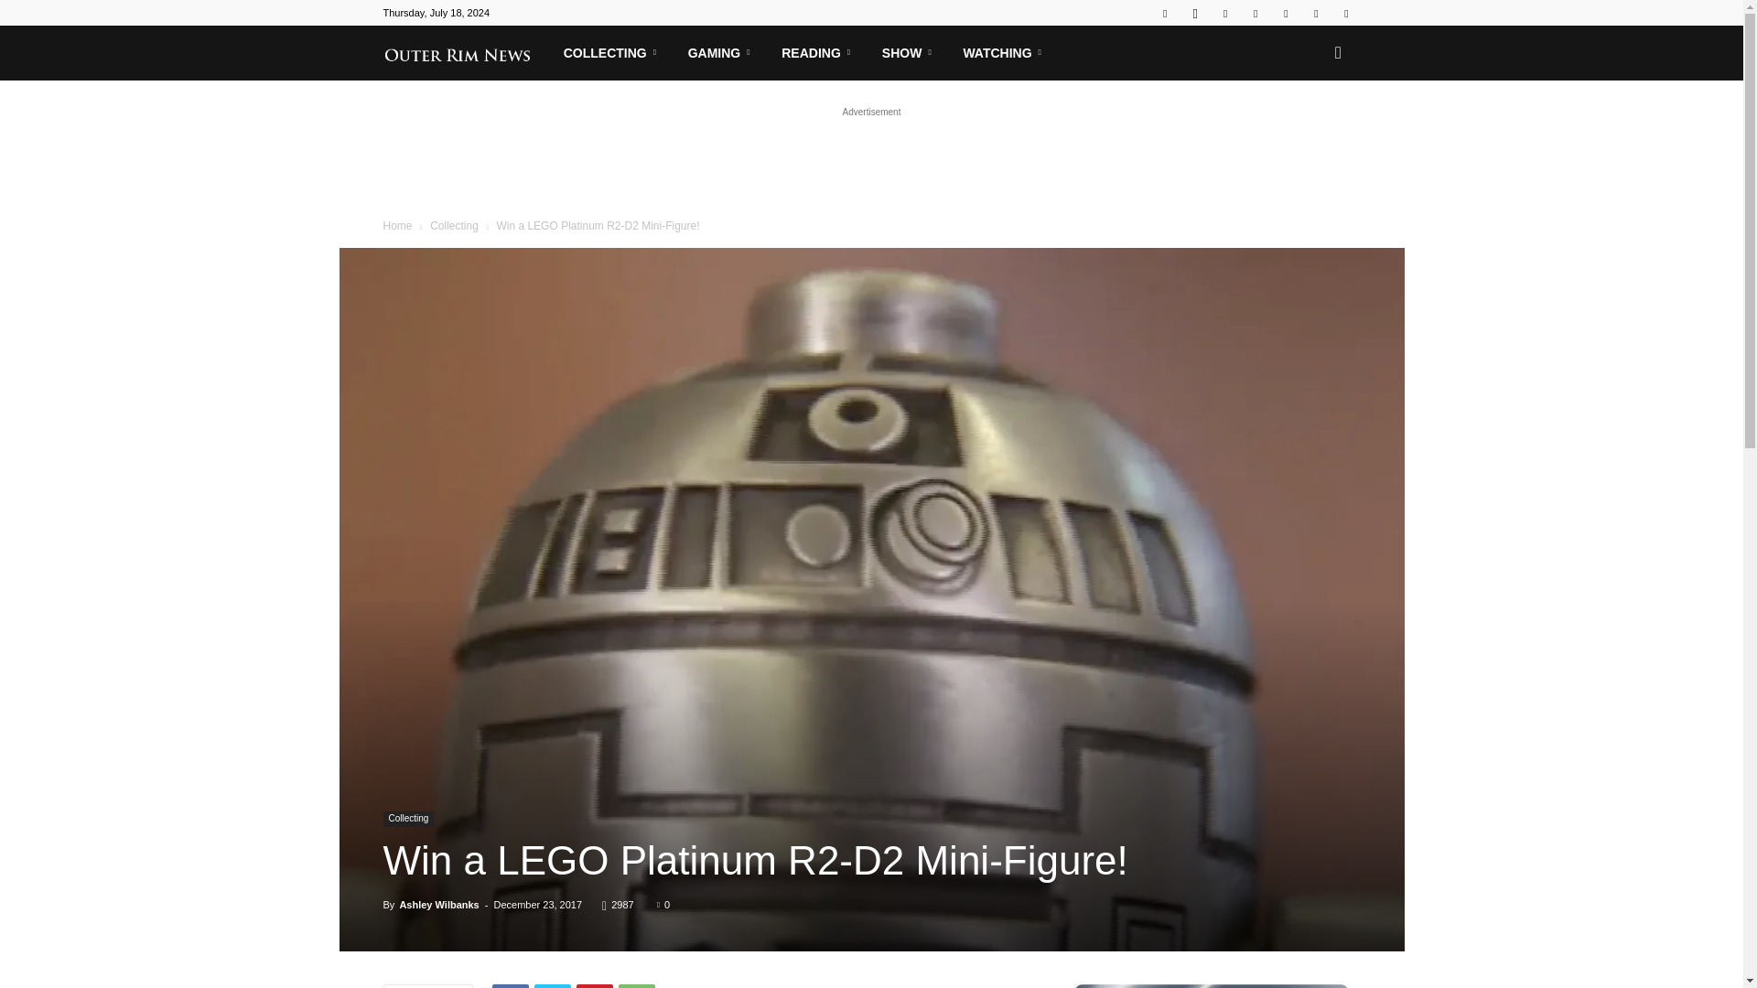  What do you see at coordinates (1194, 13) in the screenshot?
I see `Instagram` at bounding box center [1194, 13].